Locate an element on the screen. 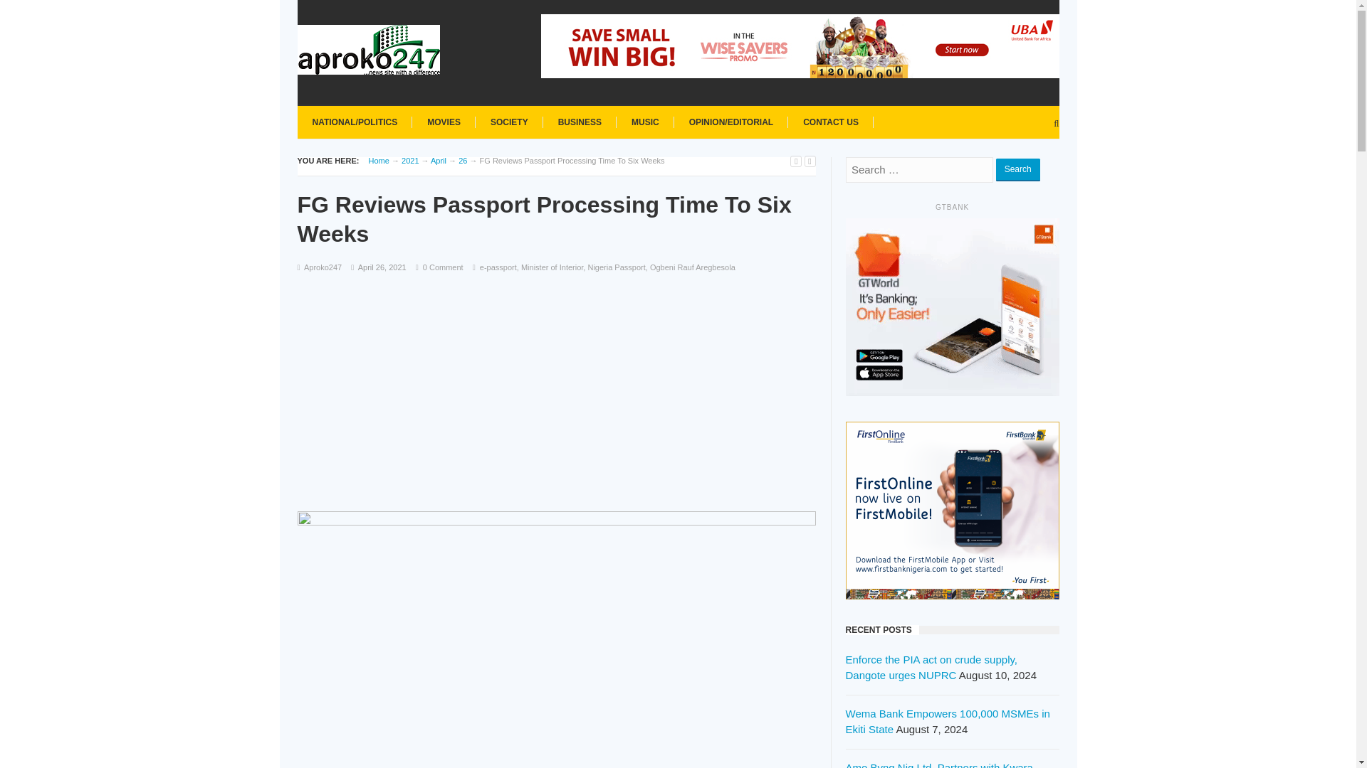 The height and width of the screenshot is (768, 1367). 0 Comment is located at coordinates (443, 267).